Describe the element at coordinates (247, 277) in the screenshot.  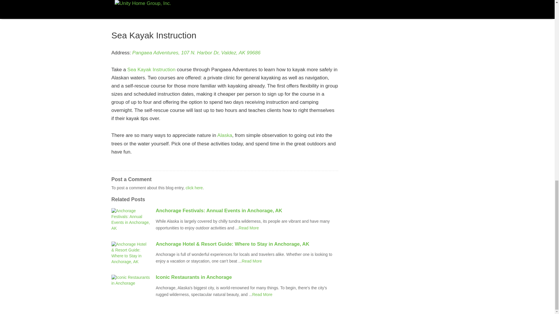
I see `Iconic Restaurants in Anchorage` at that location.